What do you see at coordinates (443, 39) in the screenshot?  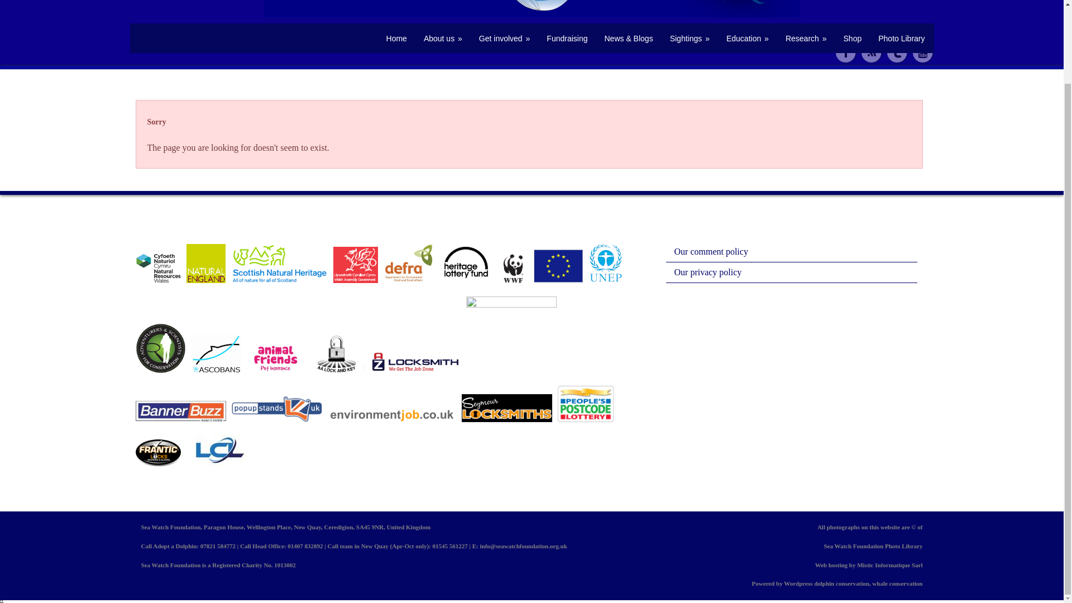 I see `About Sea Watch Foundation` at bounding box center [443, 39].